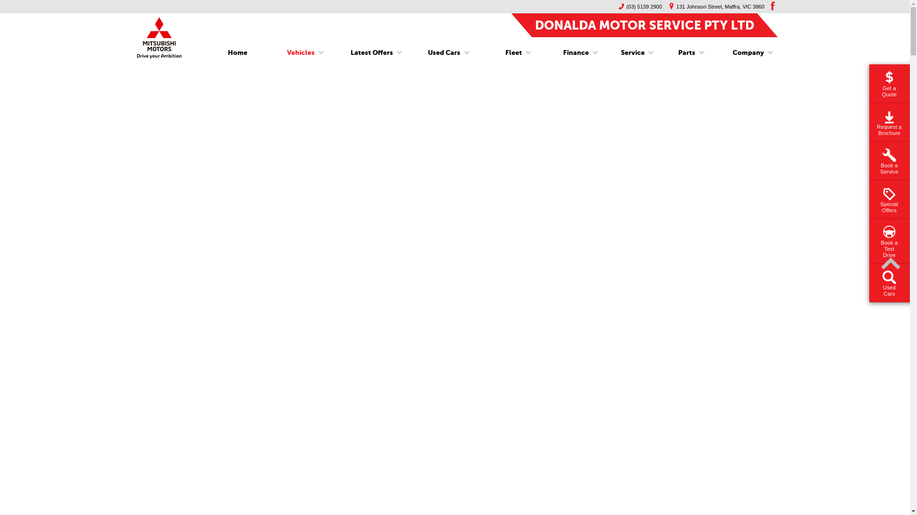 The image size is (917, 515). Describe the element at coordinates (372, 53) in the screenshot. I see `Latest Offers` at that location.